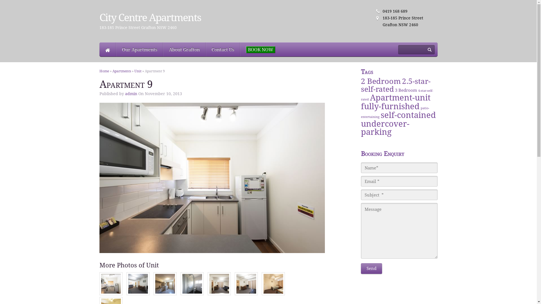 This screenshot has width=541, height=304. I want to click on fully-furnished, so click(390, 106).